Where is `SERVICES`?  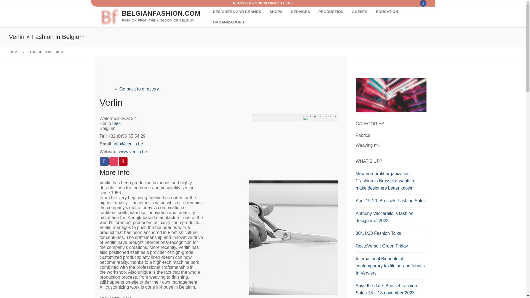
SERVICES is located at coordinates (300, 12).